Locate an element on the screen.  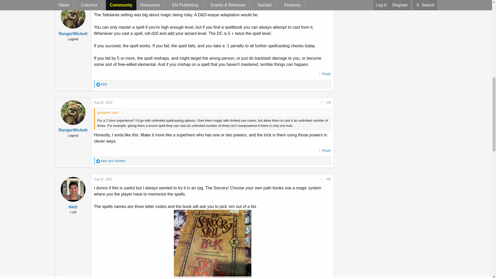
Reply, quoting this message is located at coordinates (324, 74).